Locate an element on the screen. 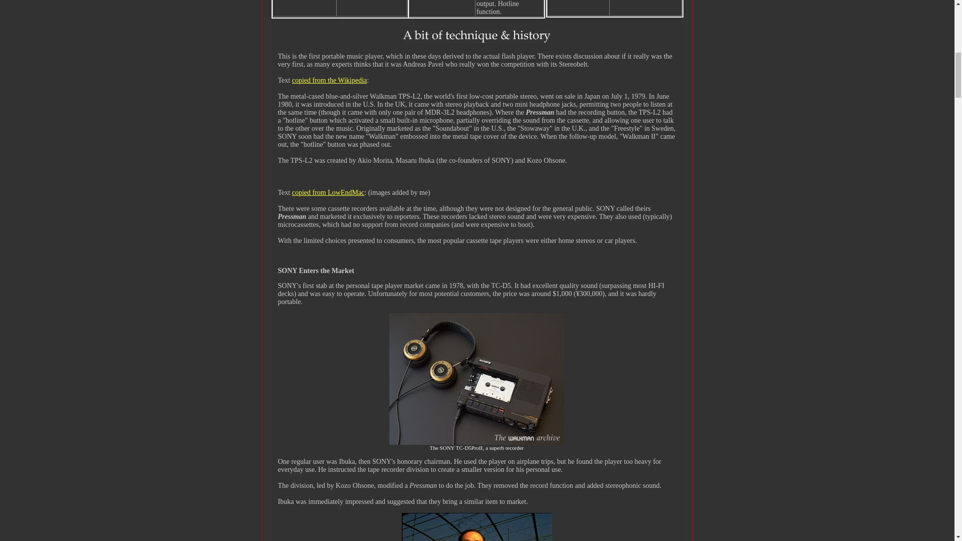 This screenshot has width=962, height=541. copied from is located at coordinates (310, 192).